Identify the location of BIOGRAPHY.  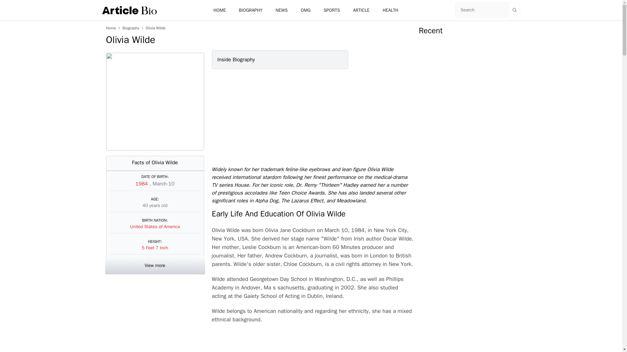
(251, 10).